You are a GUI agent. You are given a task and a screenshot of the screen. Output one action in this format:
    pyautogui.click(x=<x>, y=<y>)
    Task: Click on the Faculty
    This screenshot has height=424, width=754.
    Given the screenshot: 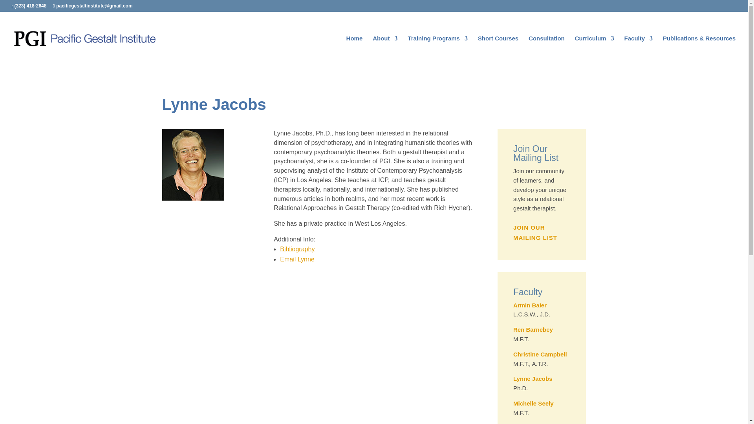 What is the action you would take?
    pyautogui.click(x=639, y=50)
    